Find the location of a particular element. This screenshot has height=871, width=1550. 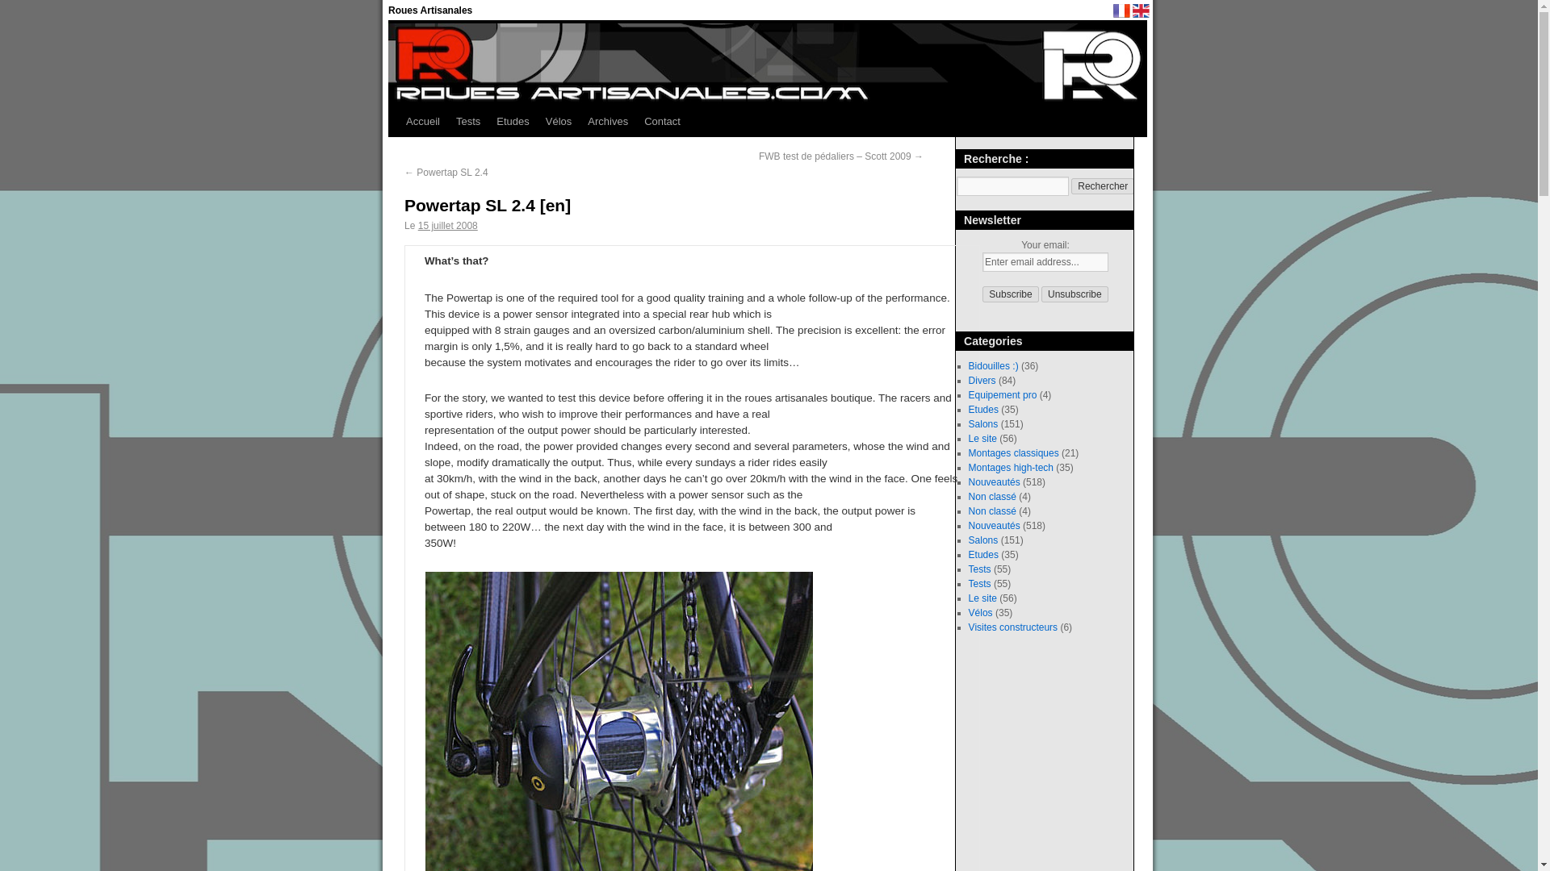

Salons is located at coordinates (983, 540).